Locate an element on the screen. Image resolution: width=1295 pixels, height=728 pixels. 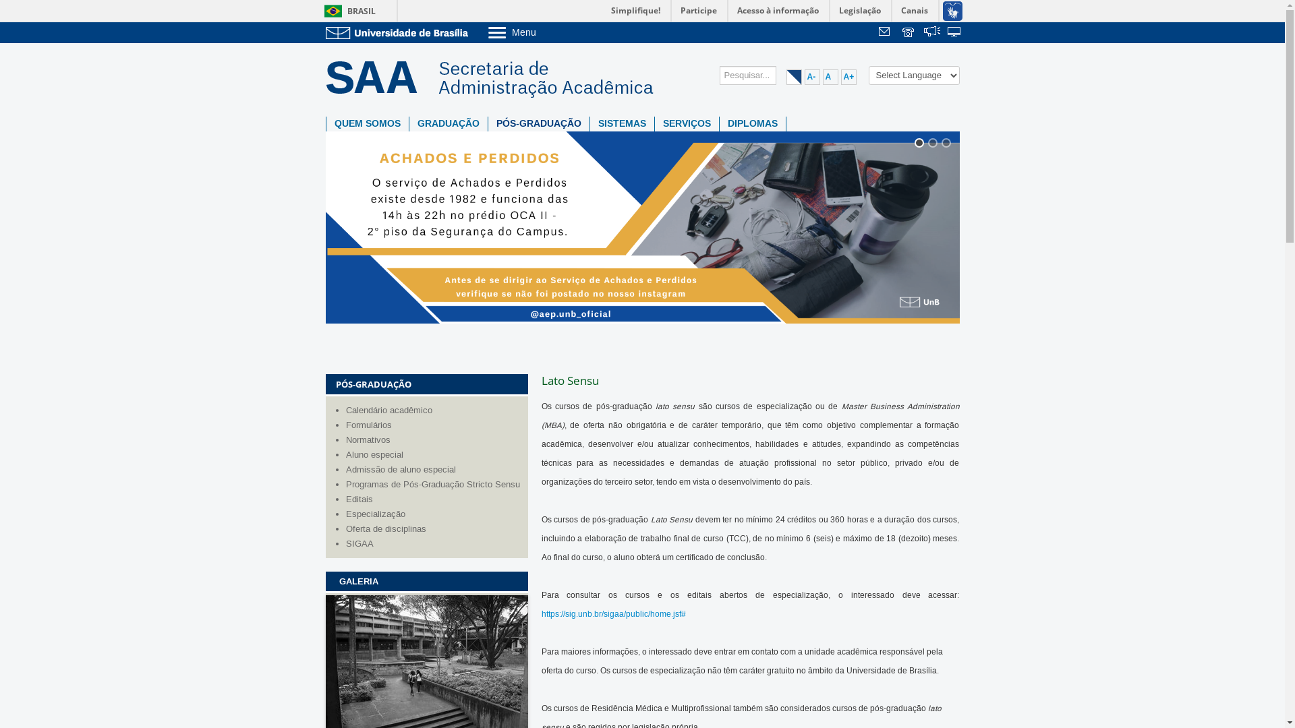
  is located at coordinates (886, 33).